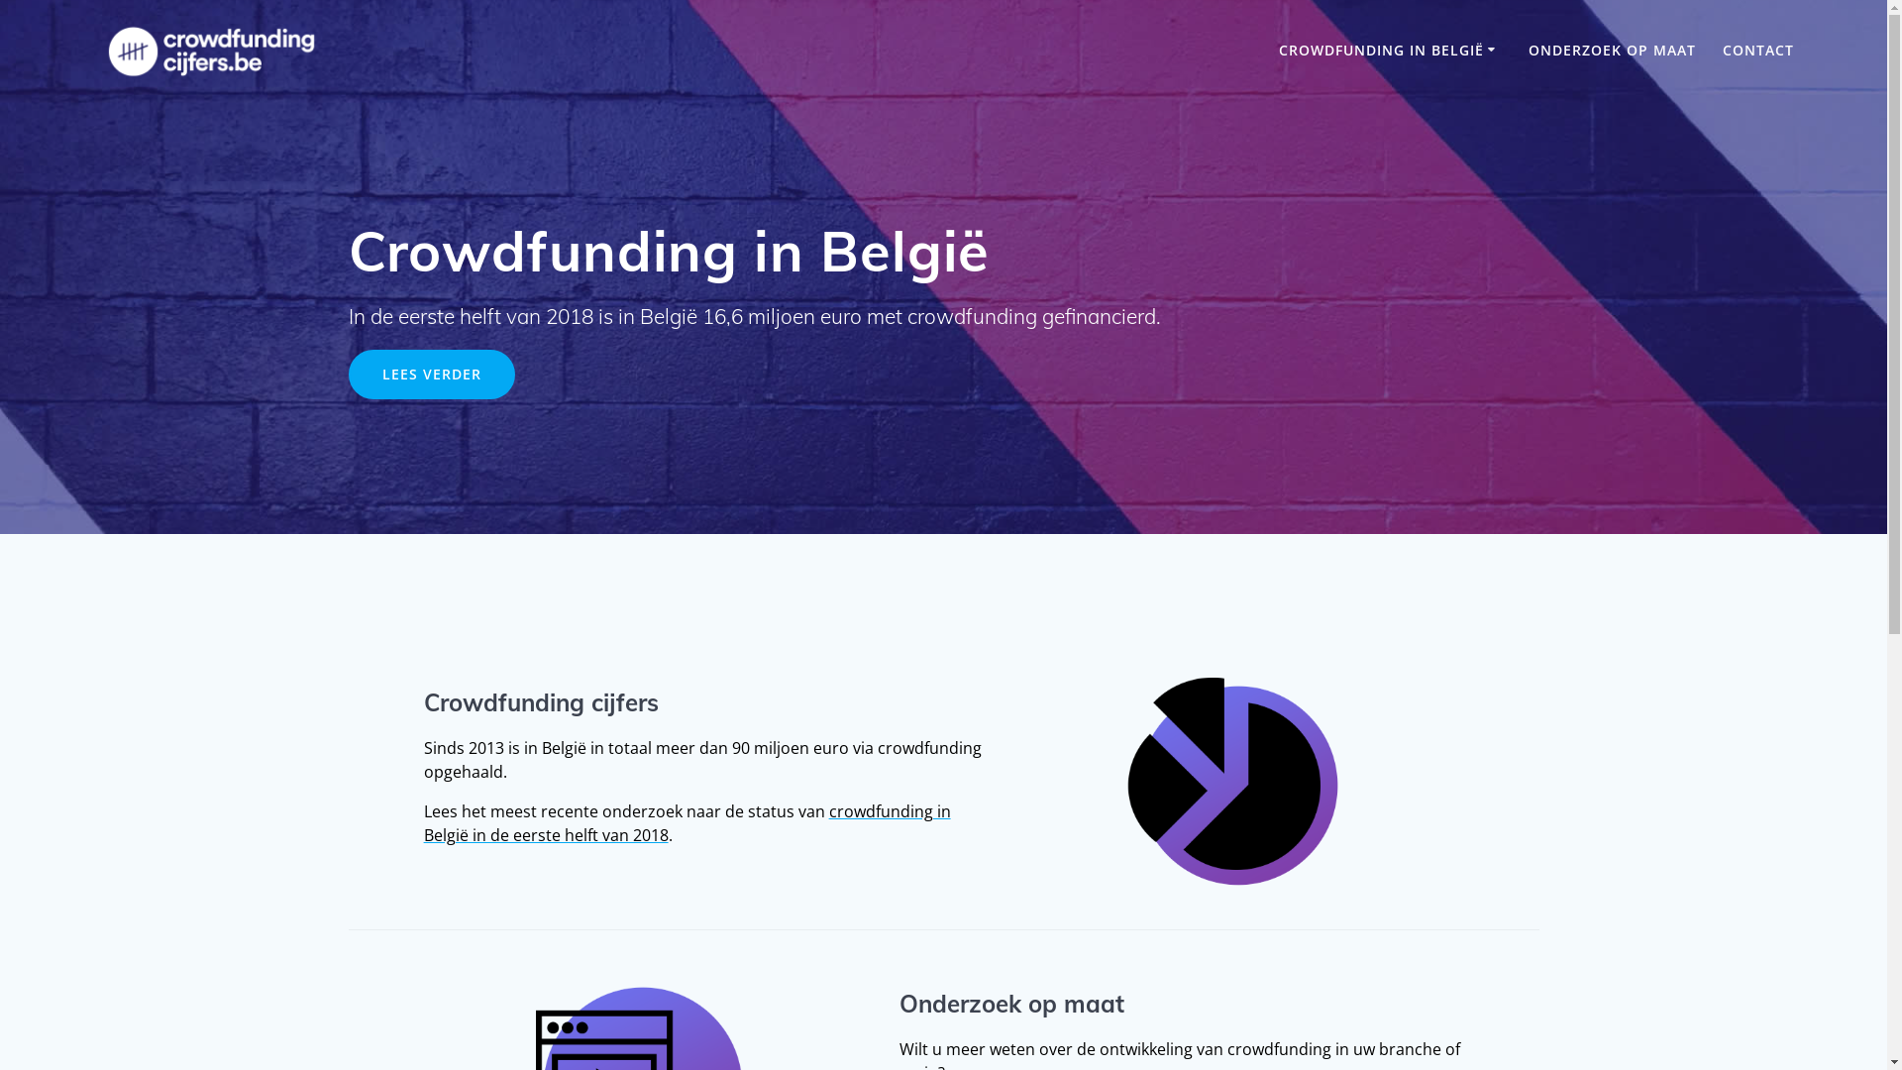  What do you see at coordinates (1758, 51) in the screenshot?
I see `CONTACT` at bounding box center [1758, 51].